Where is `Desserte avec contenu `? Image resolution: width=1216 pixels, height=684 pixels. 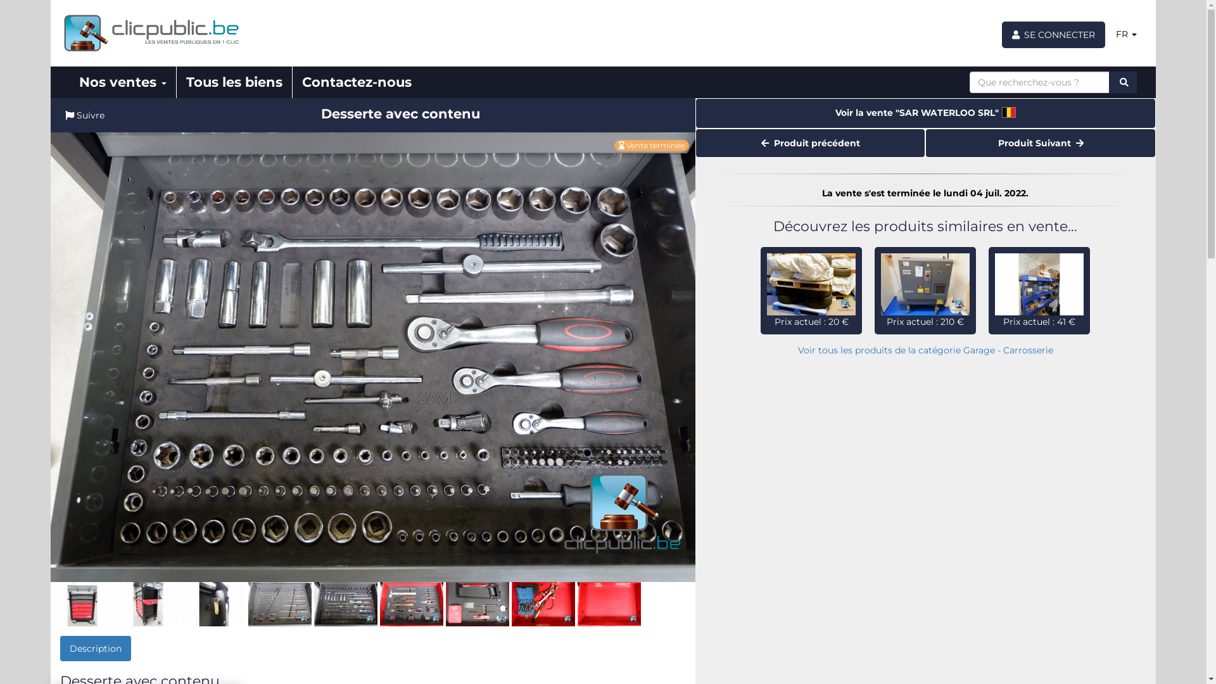 Desserte avec contenu  is located at coordinates (148, 604).